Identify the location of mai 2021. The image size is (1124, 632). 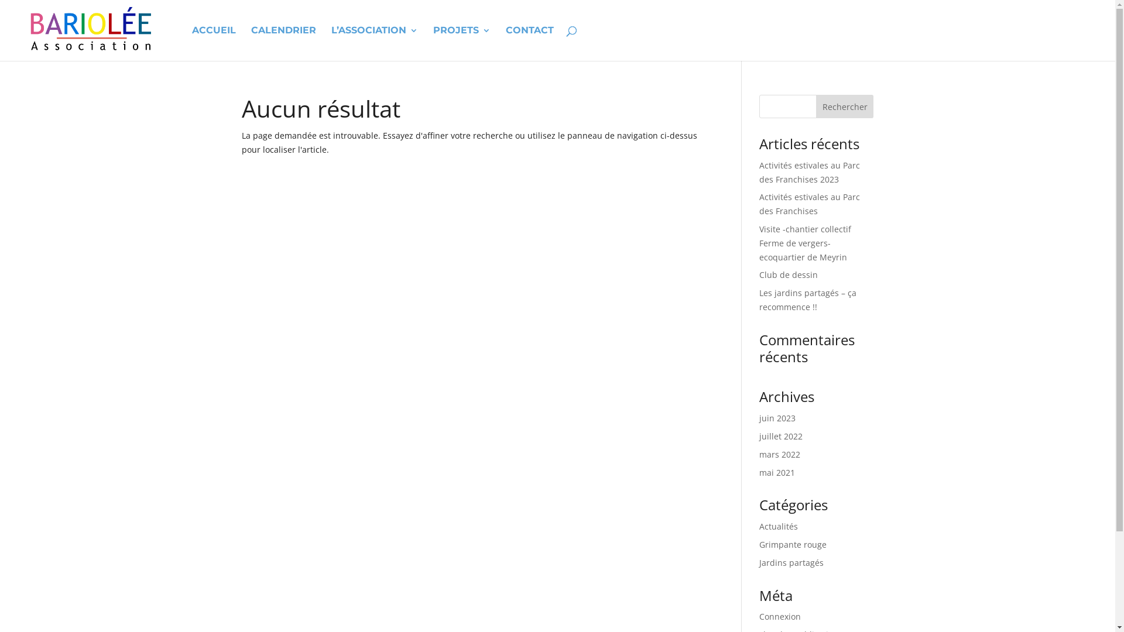
(777, 473).